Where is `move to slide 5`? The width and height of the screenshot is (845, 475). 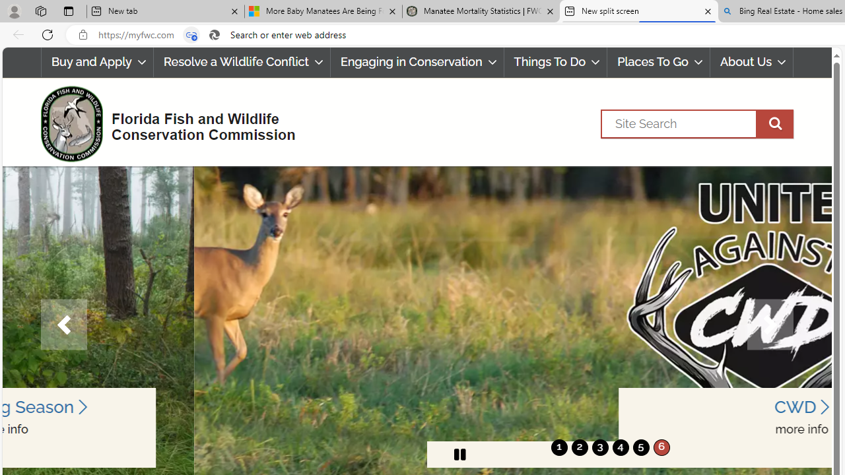
move to slide 5 is located at coordinates (640, 447).